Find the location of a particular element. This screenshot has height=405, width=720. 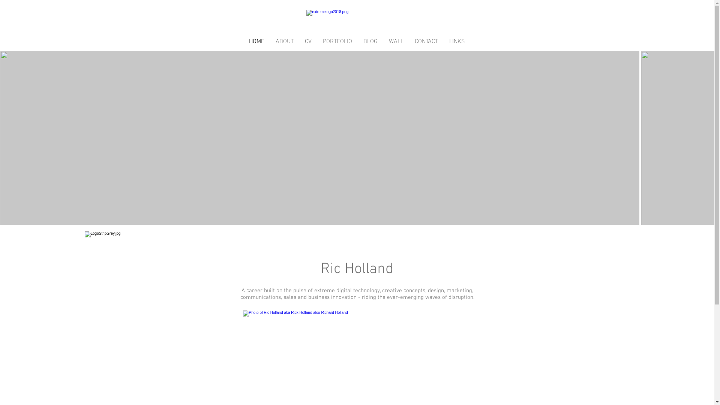

CV is located at coordinates (308, 42).